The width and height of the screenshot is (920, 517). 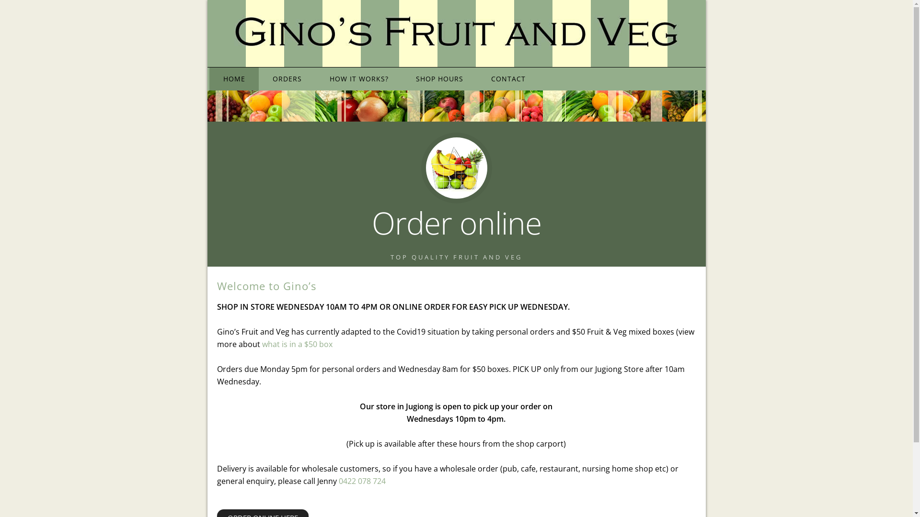 I want to click on ORDERS, so click(x=287, y=79).